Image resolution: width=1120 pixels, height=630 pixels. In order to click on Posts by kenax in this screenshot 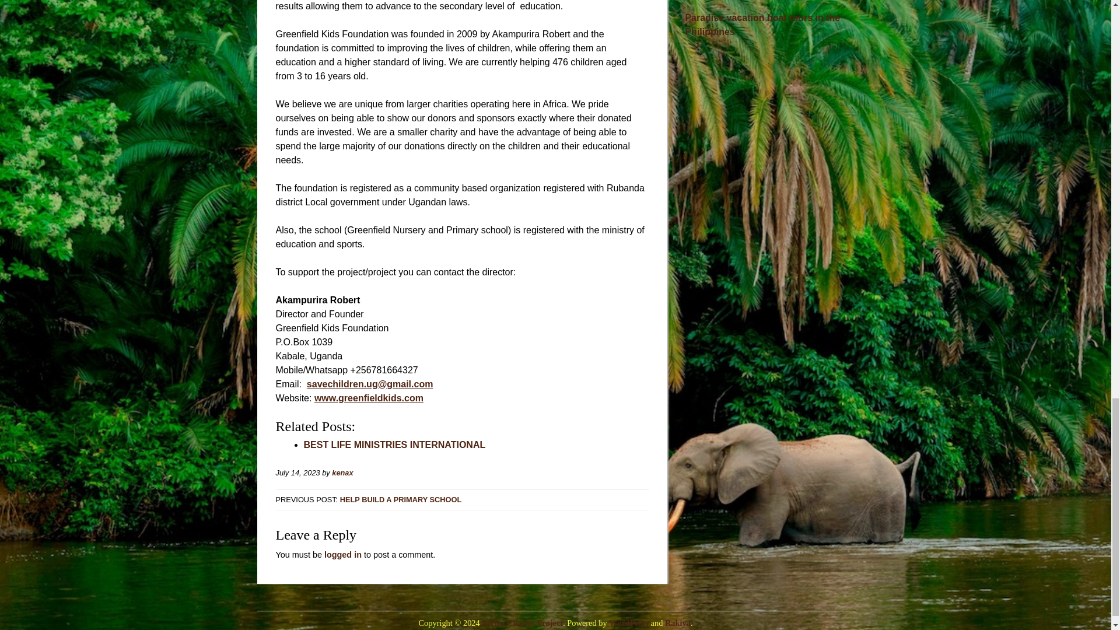, I will do `click(342, 473)`.